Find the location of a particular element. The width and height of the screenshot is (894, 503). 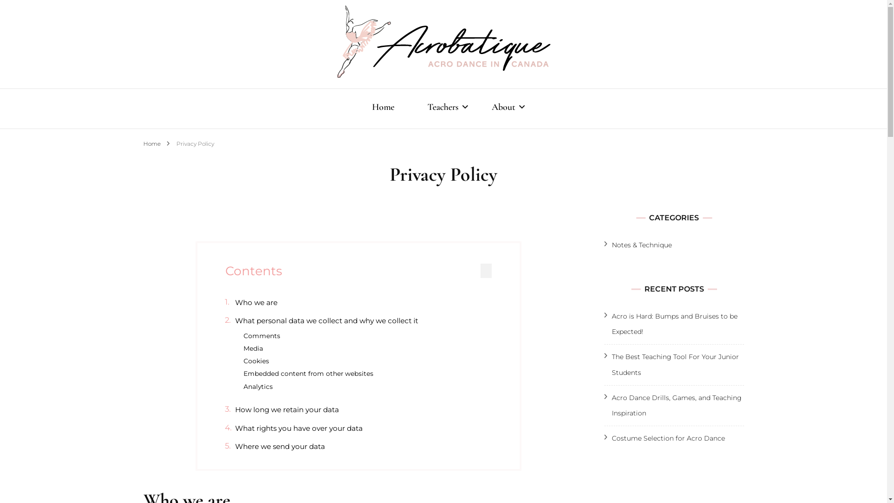

Analytics is located at coordinates (258, 387).